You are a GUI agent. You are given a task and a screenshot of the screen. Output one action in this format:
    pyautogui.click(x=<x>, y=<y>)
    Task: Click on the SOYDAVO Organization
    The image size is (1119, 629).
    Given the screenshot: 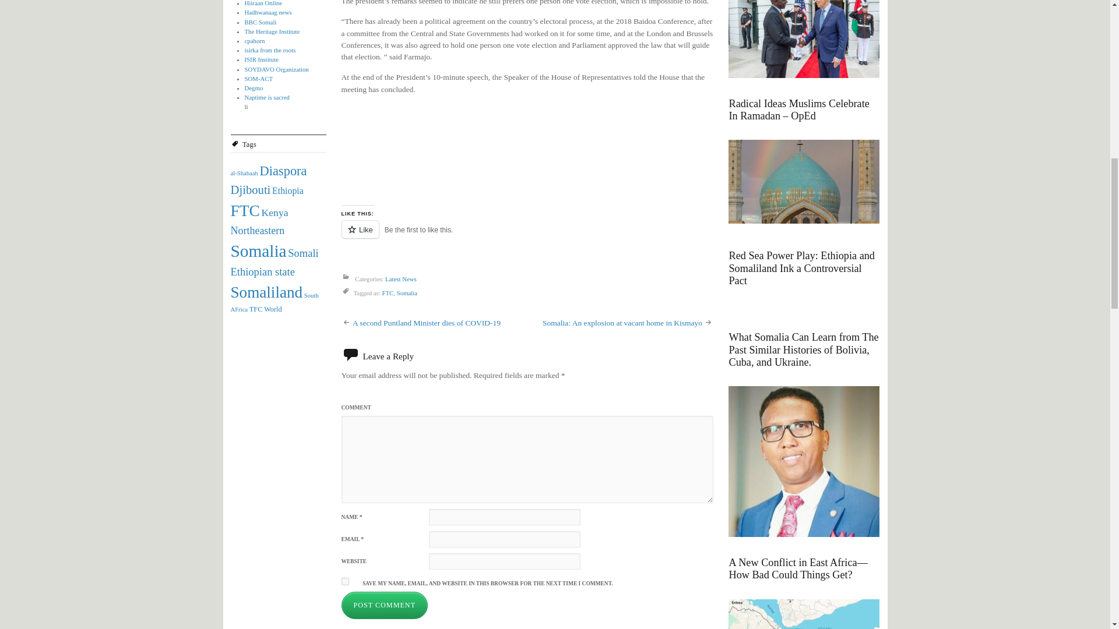 What is the action you would take?
    pyautogui.click(x=276, y=69)
    